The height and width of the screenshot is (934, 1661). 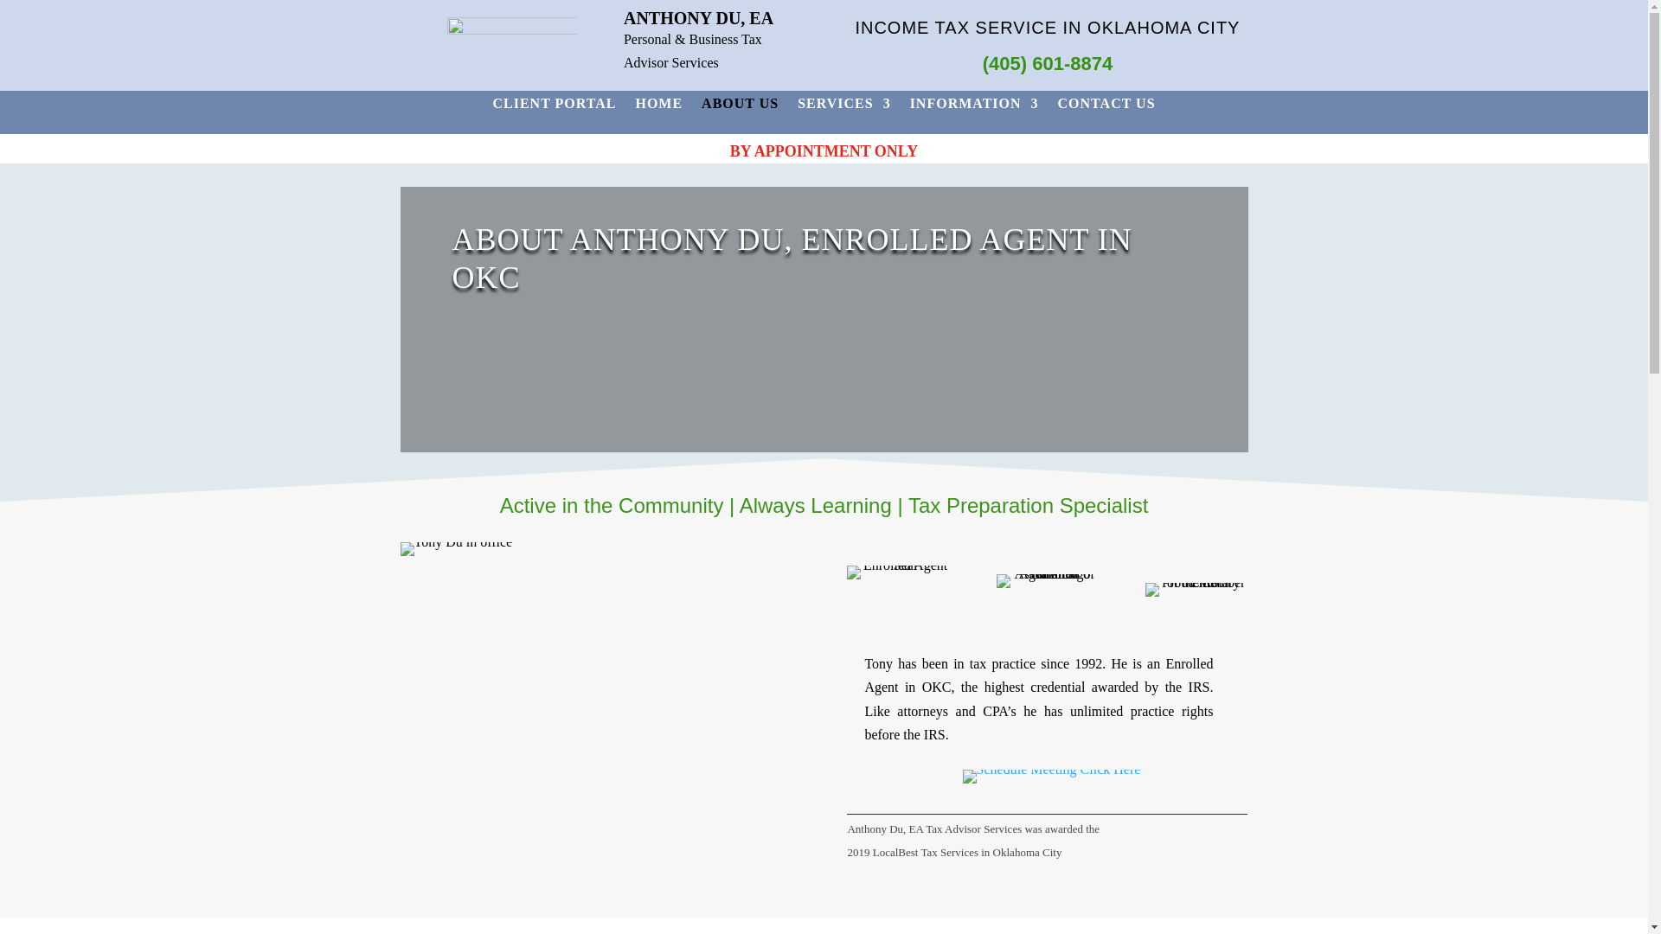 I want to click on ABOUT US, so click(x=740, y=107).